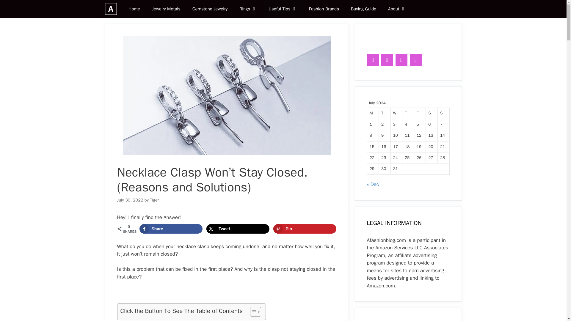 The image size is (571, 321). Describe the element at coordinates (324, 9) in the screenshot. I see `Fashion Brands` at that location.